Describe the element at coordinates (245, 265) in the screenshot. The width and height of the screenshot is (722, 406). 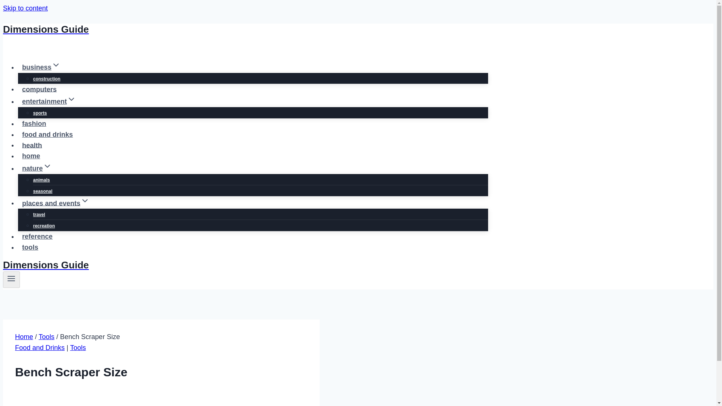
I see `Dimensions Guide` at that location.